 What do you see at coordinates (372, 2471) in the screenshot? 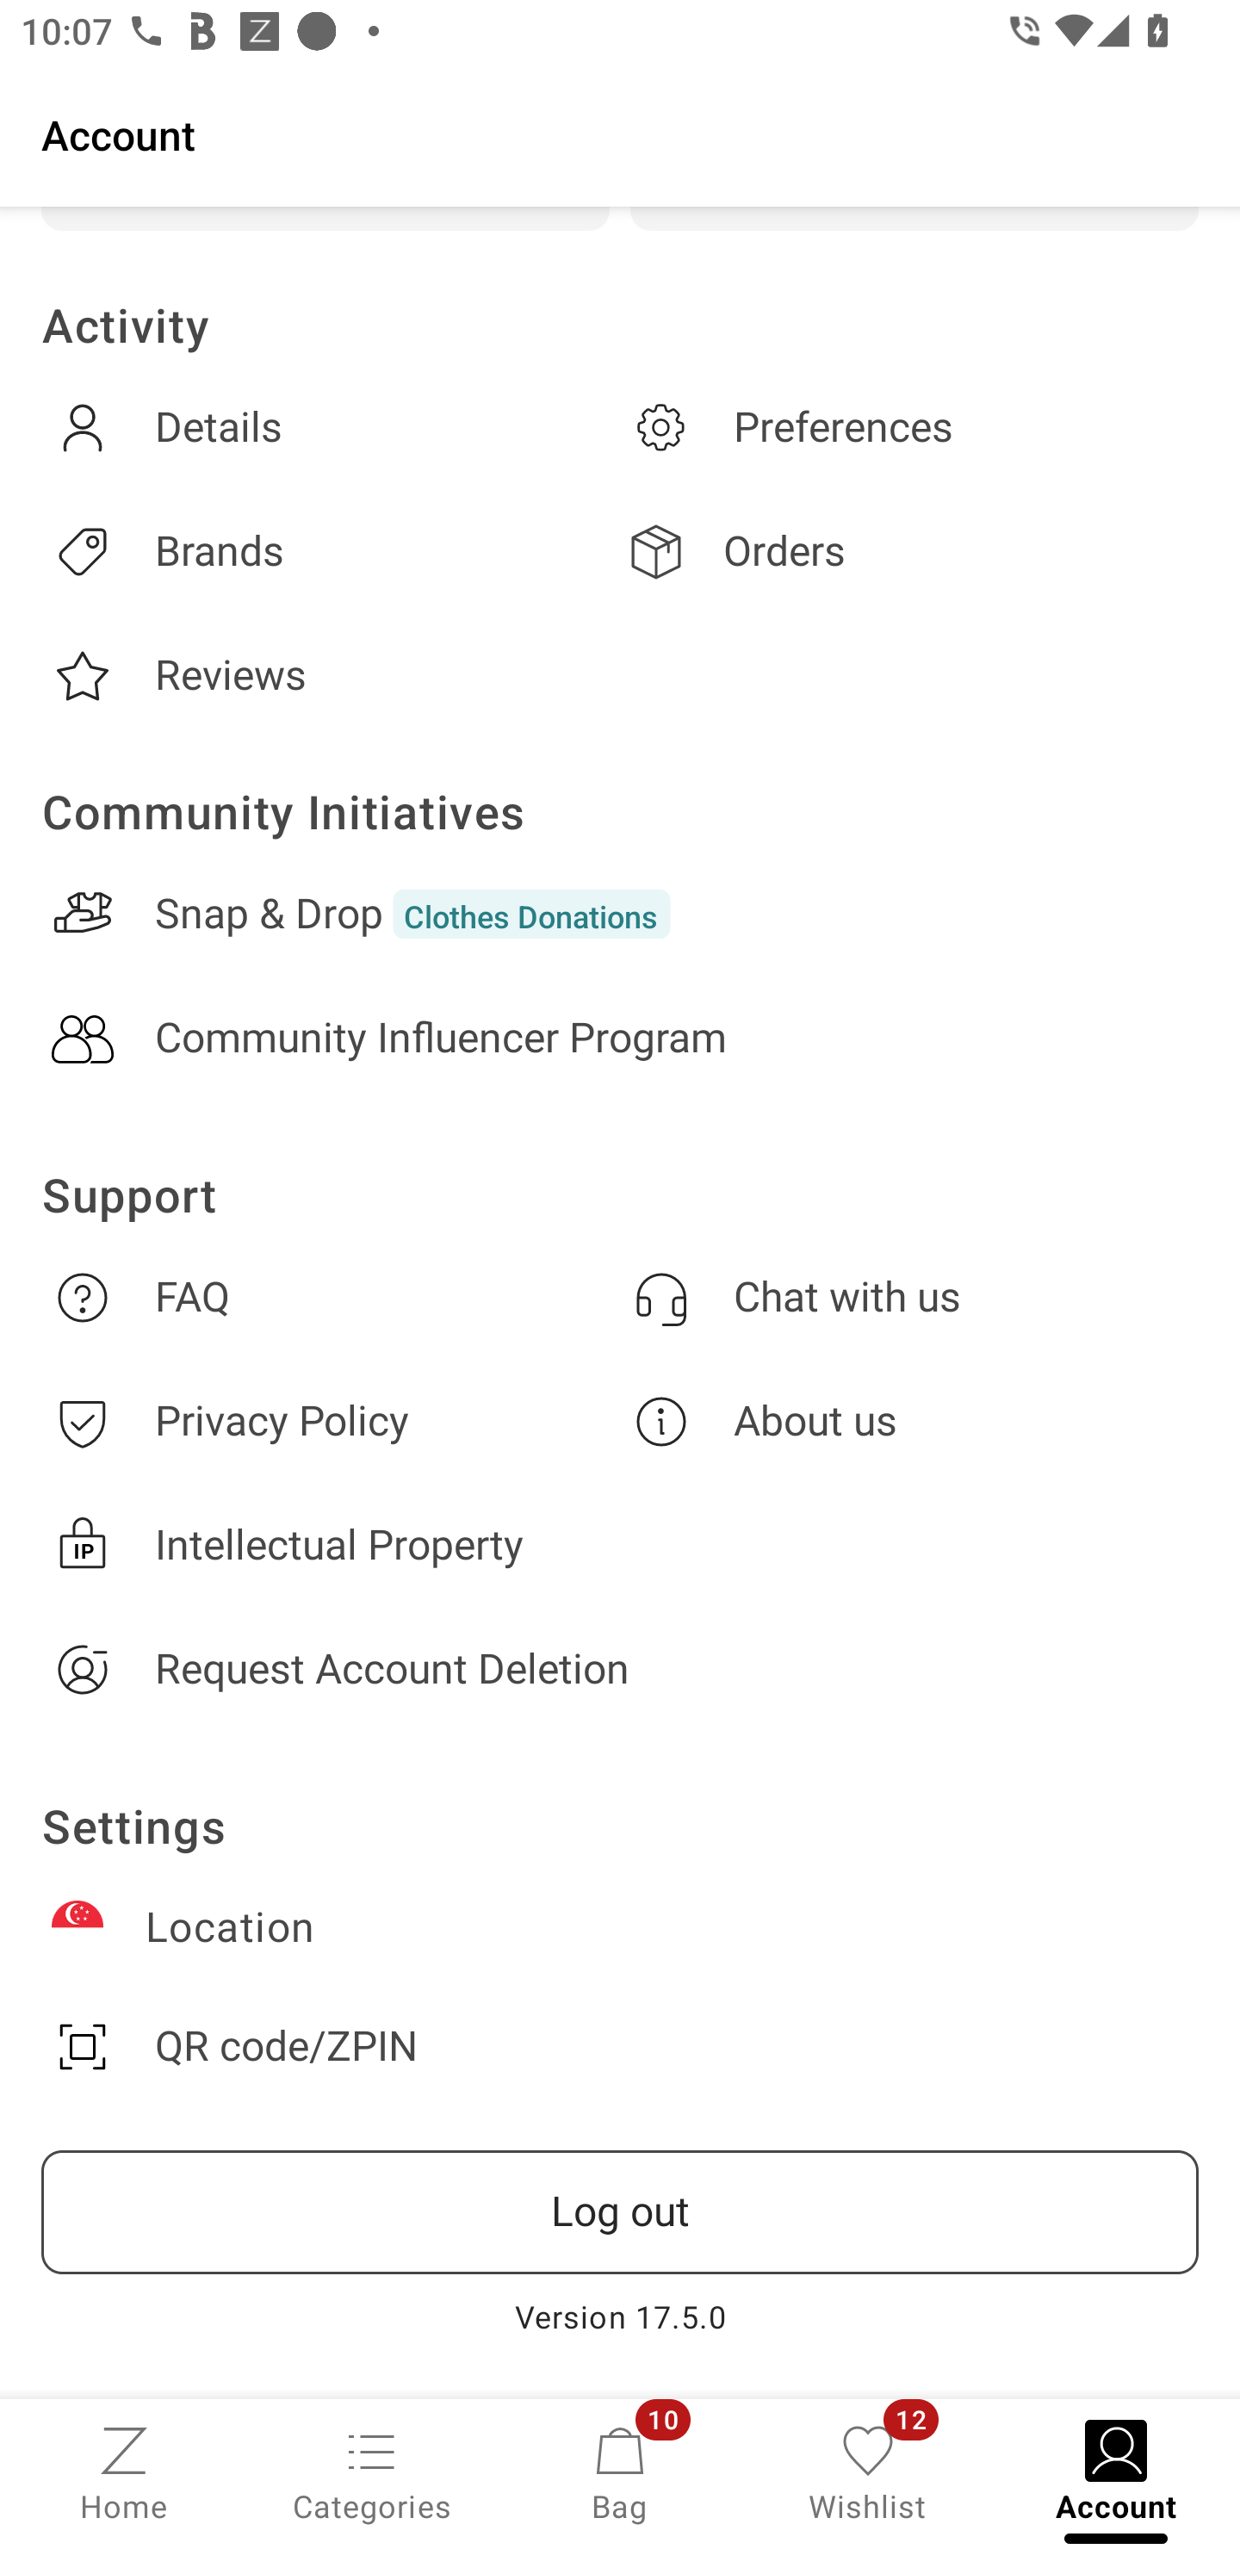
I see `Categories` at bounding box center [372, 2471].